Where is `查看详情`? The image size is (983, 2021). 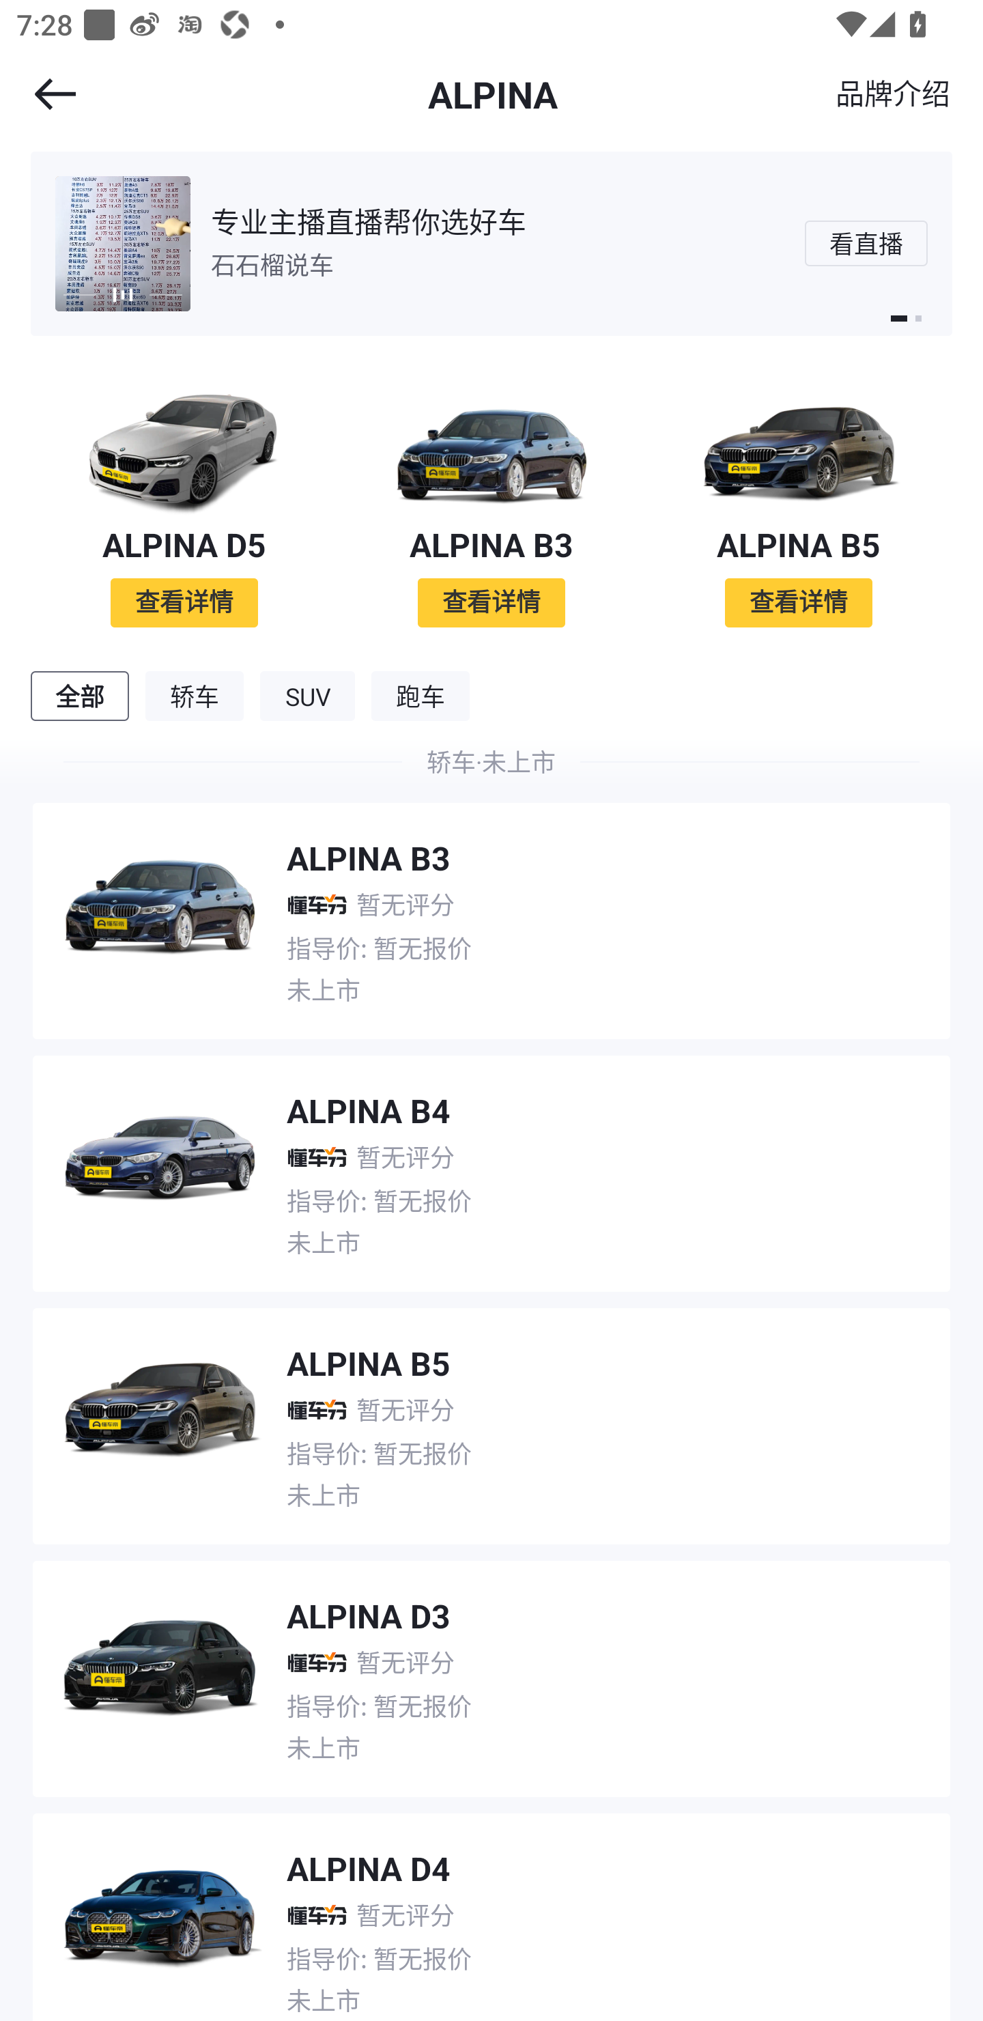 查看详情 is located at coordinates (491, 602).